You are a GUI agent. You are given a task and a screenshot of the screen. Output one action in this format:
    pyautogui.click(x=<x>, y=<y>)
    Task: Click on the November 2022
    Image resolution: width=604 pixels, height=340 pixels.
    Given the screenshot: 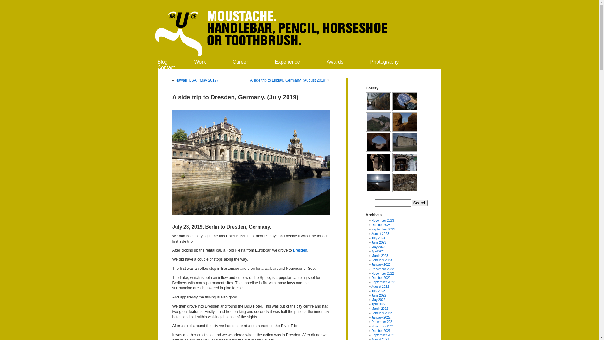 What is the action you would take?
    pyautogui.click(x=383, y=273)
    